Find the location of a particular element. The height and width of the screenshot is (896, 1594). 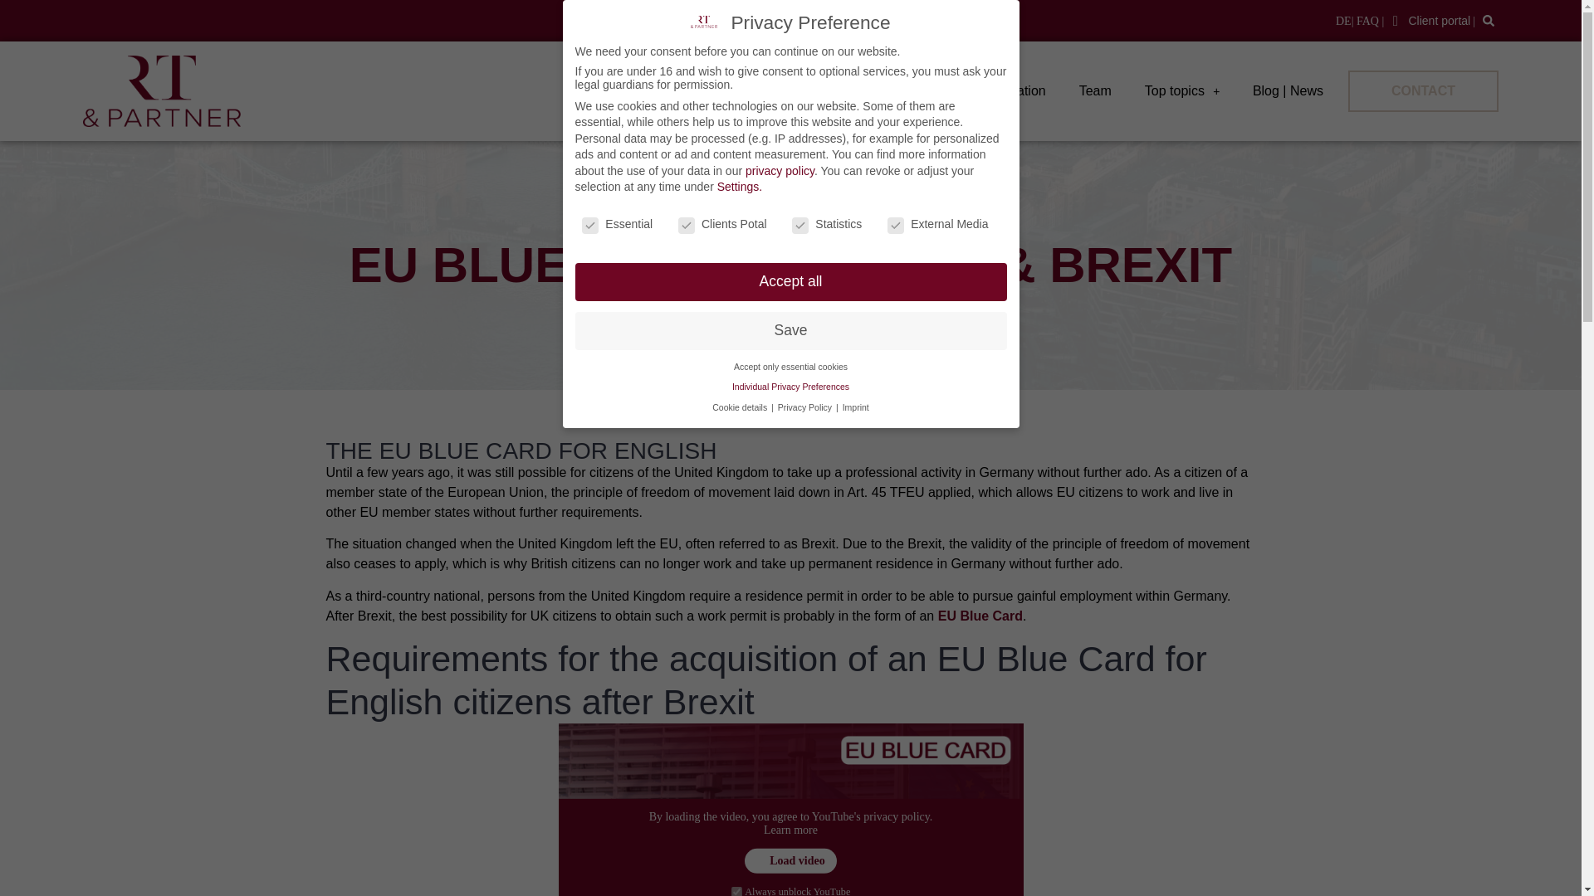

DE is located at coordinates (1343, 22).